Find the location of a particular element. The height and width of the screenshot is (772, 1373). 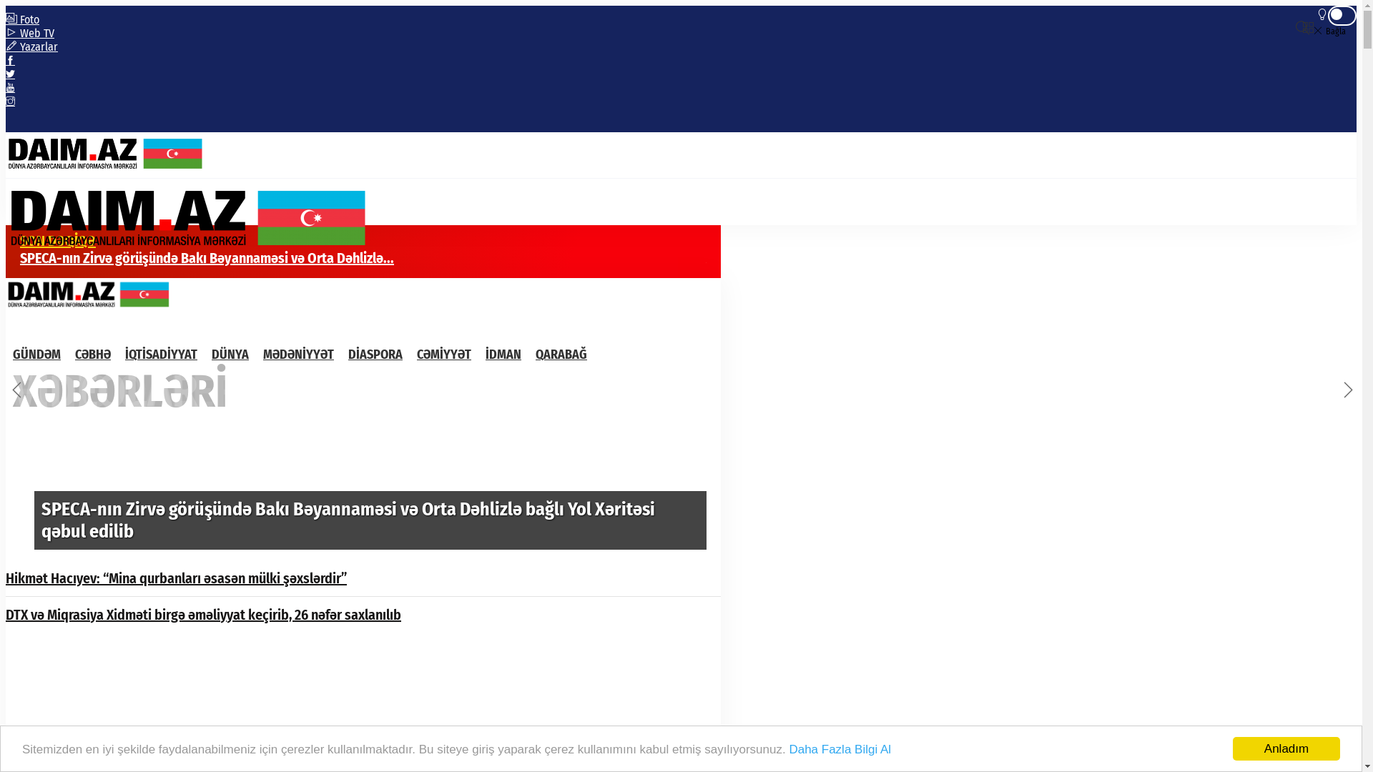

DAIM | AZ is located at coordinates (100, 309).